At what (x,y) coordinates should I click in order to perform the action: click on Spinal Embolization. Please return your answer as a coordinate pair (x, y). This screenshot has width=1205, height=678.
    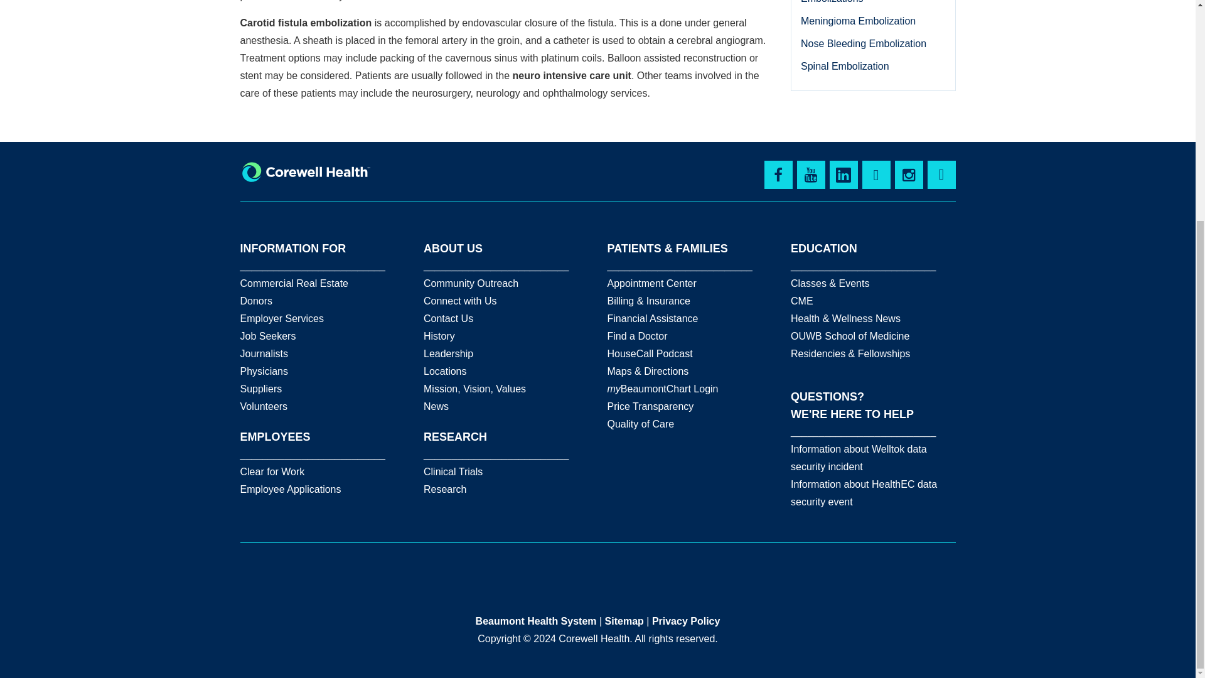
    Looking at the image, I should click on (845, 67).